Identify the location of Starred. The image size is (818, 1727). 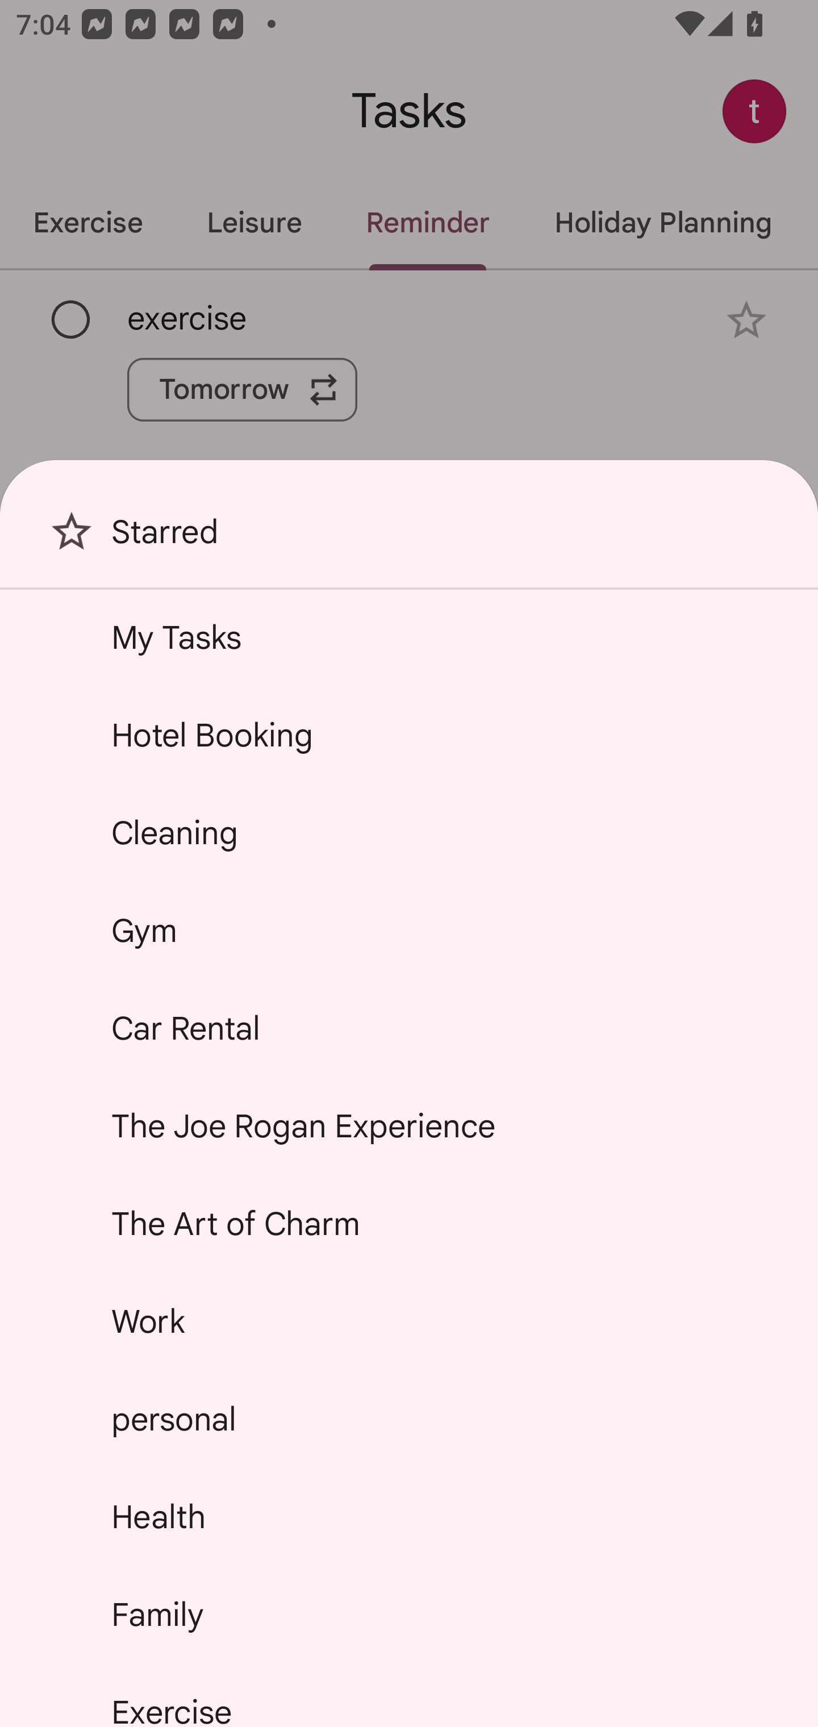
(409, 540).